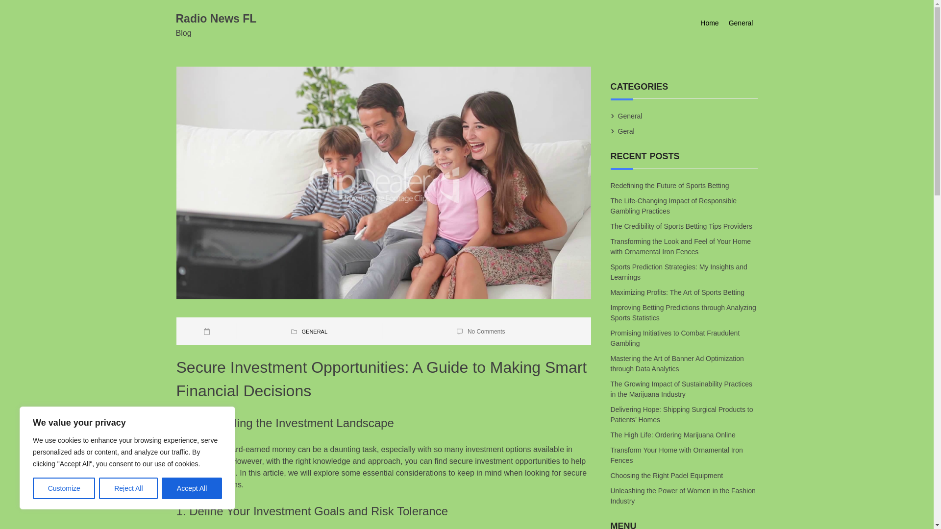  I want to click on No Comments, so click(486, 331).